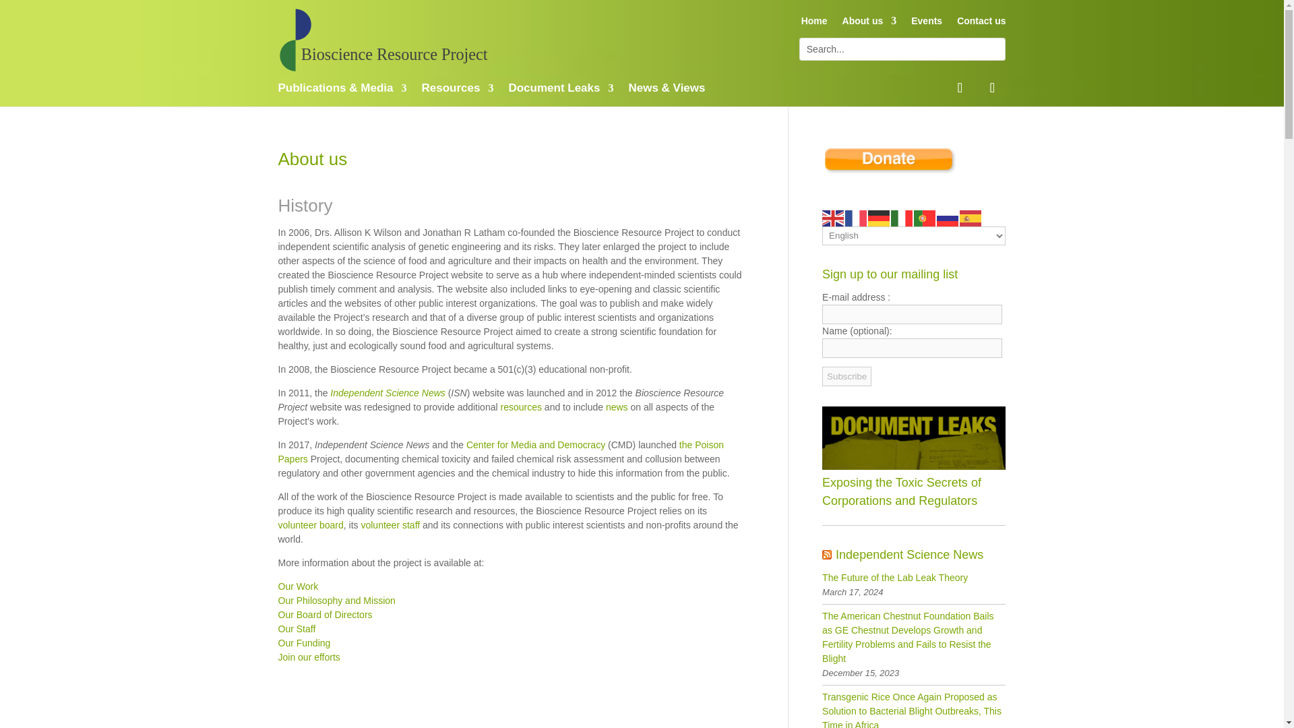 Image resolution: width=1294 pixels, height=728 pixels. Describe the element at coordinates (846, 376) in the screenshot. I see `Subscribe` at that location.